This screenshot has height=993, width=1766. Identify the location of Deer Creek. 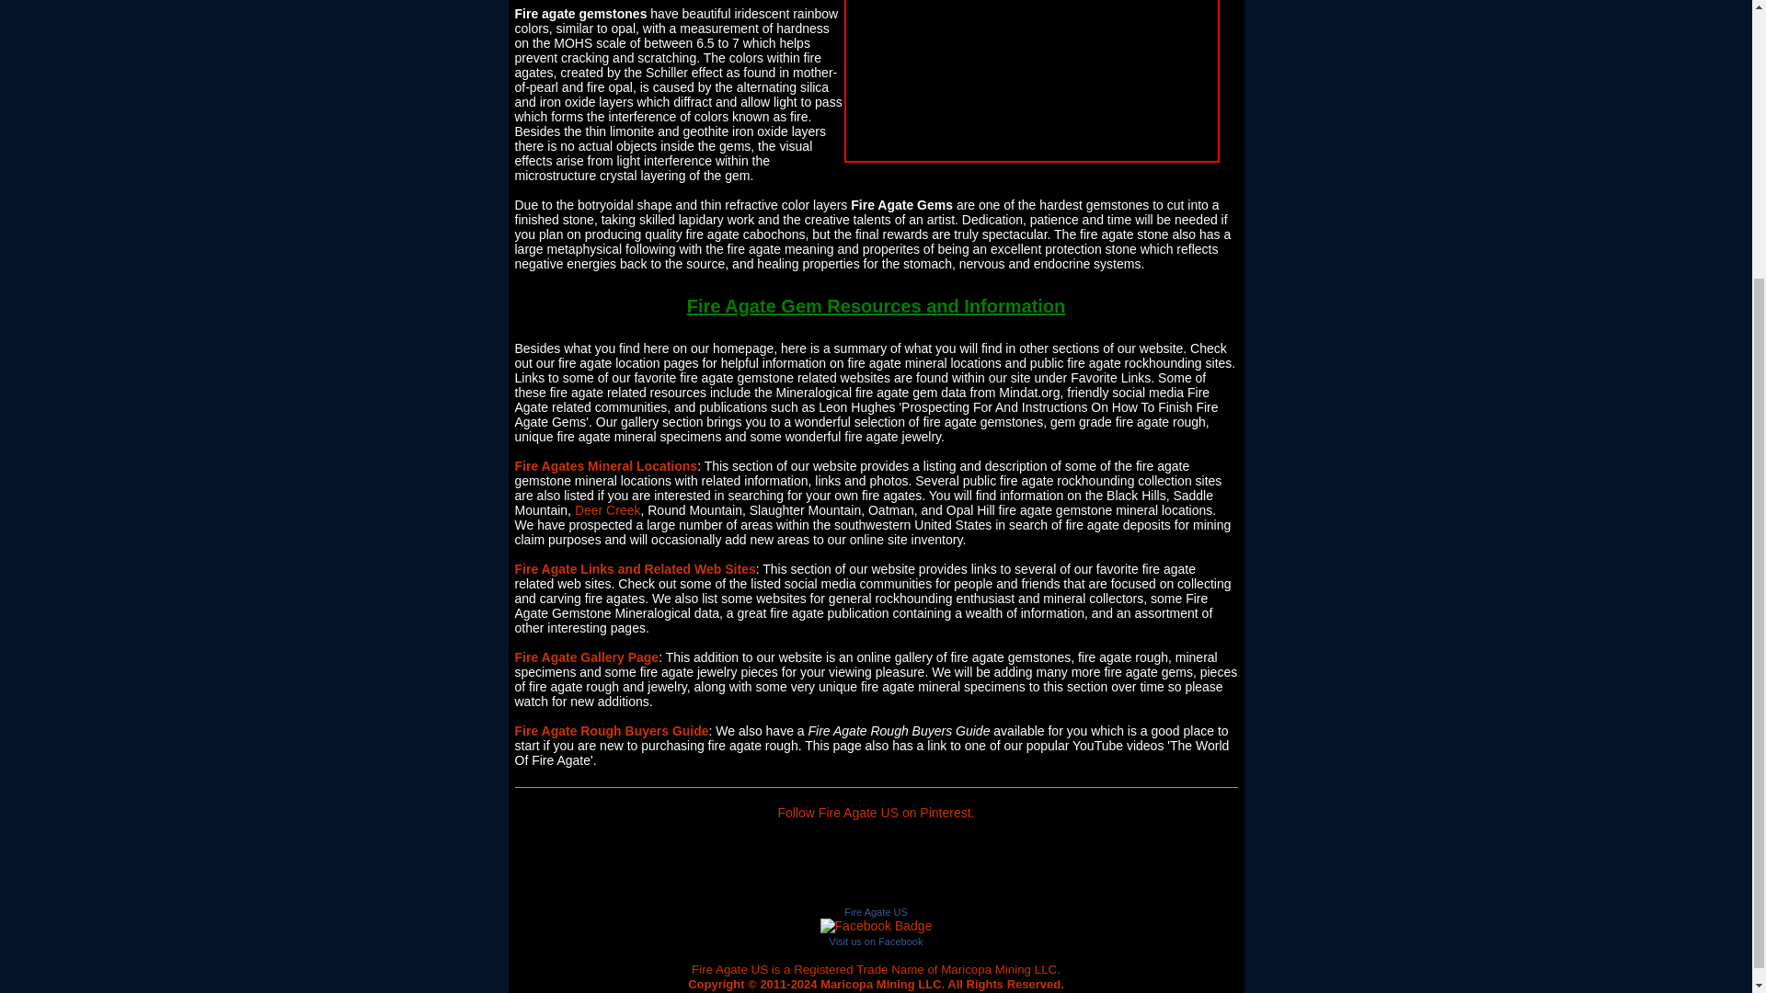
(607, 509).